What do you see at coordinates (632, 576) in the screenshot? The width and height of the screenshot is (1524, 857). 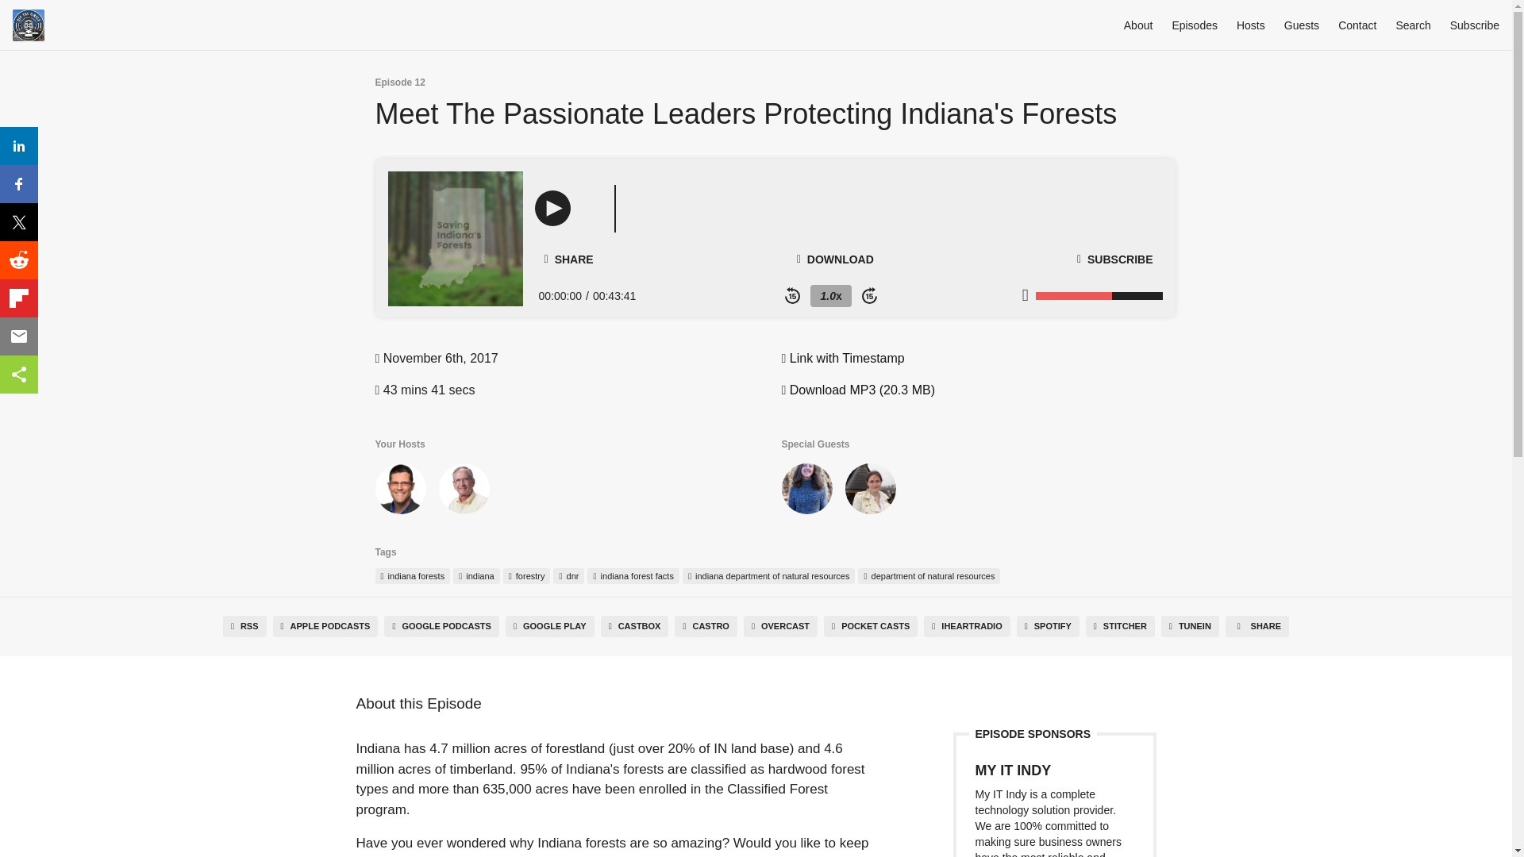 I see `indiana forest facts` at bounding box center [632, 576].